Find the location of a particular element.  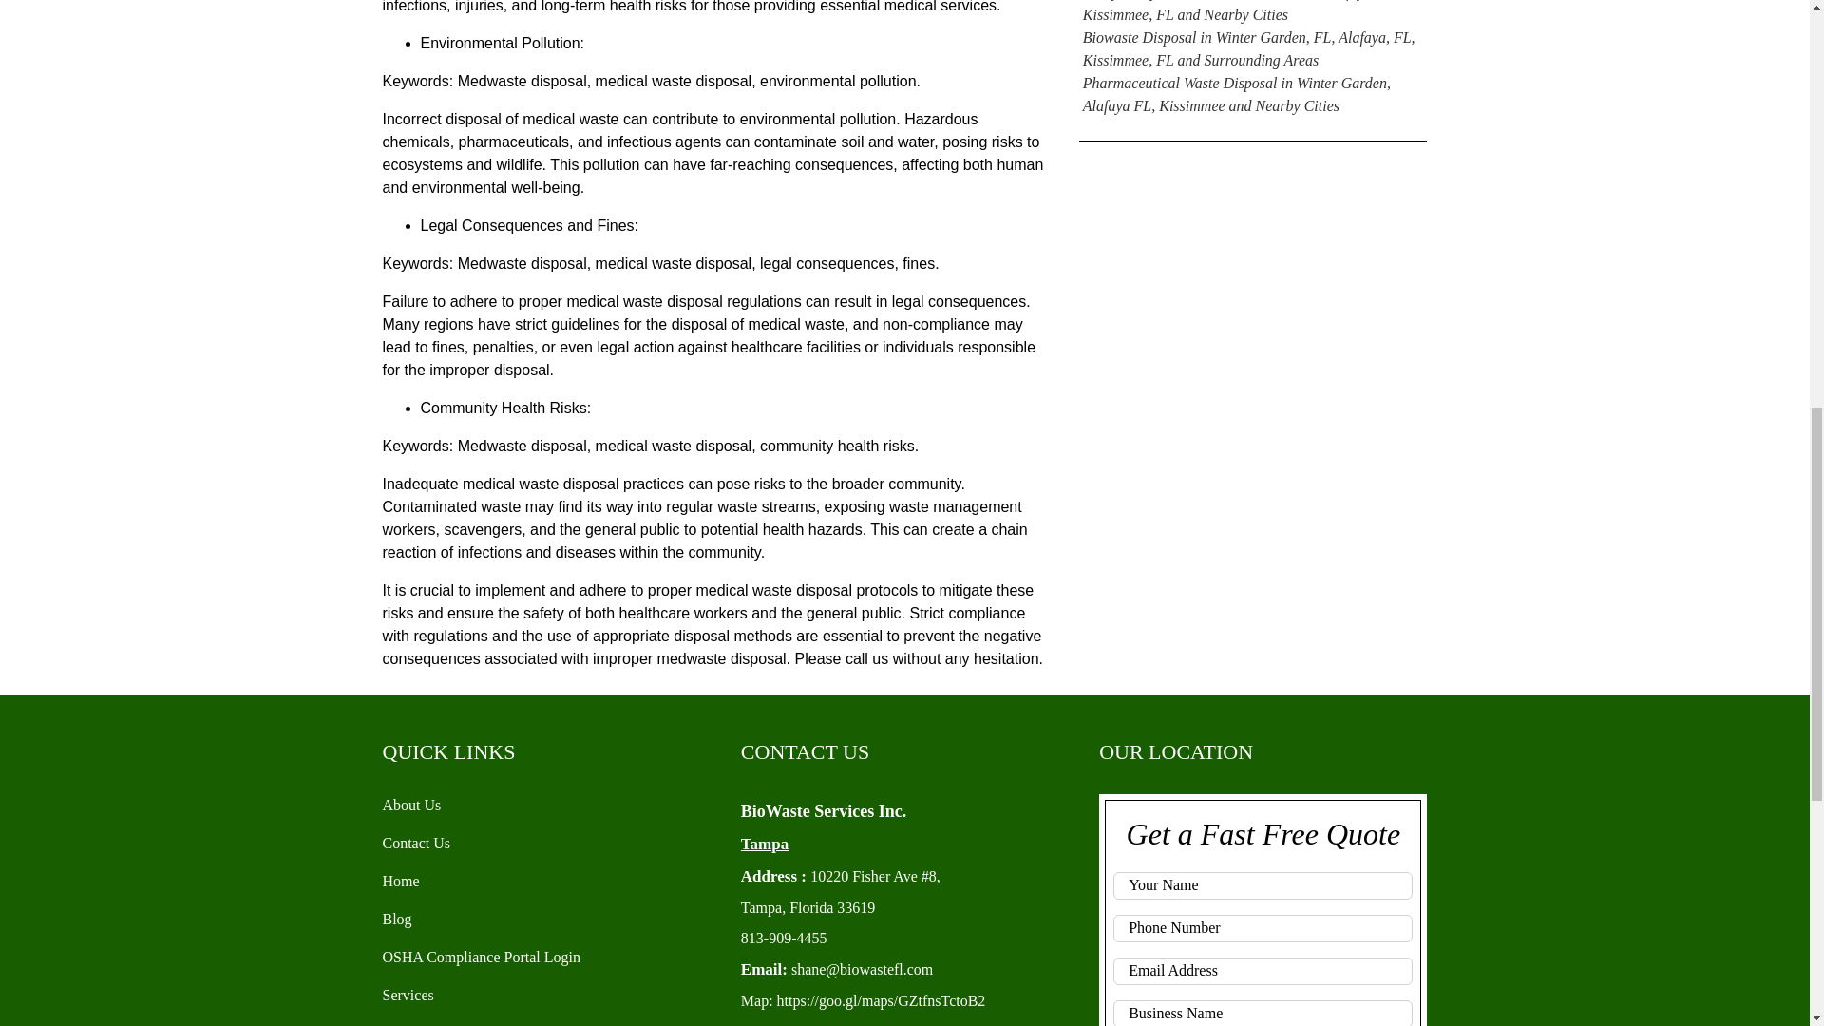

Contact Us is located at coordinates (416, 844).